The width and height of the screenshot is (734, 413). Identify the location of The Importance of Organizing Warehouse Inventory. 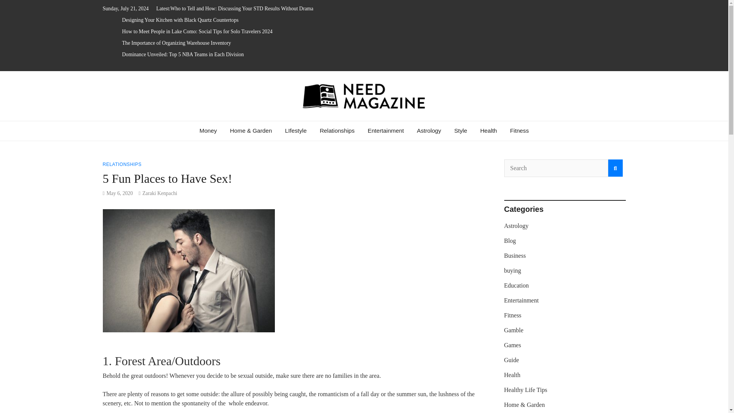
(176, 43).